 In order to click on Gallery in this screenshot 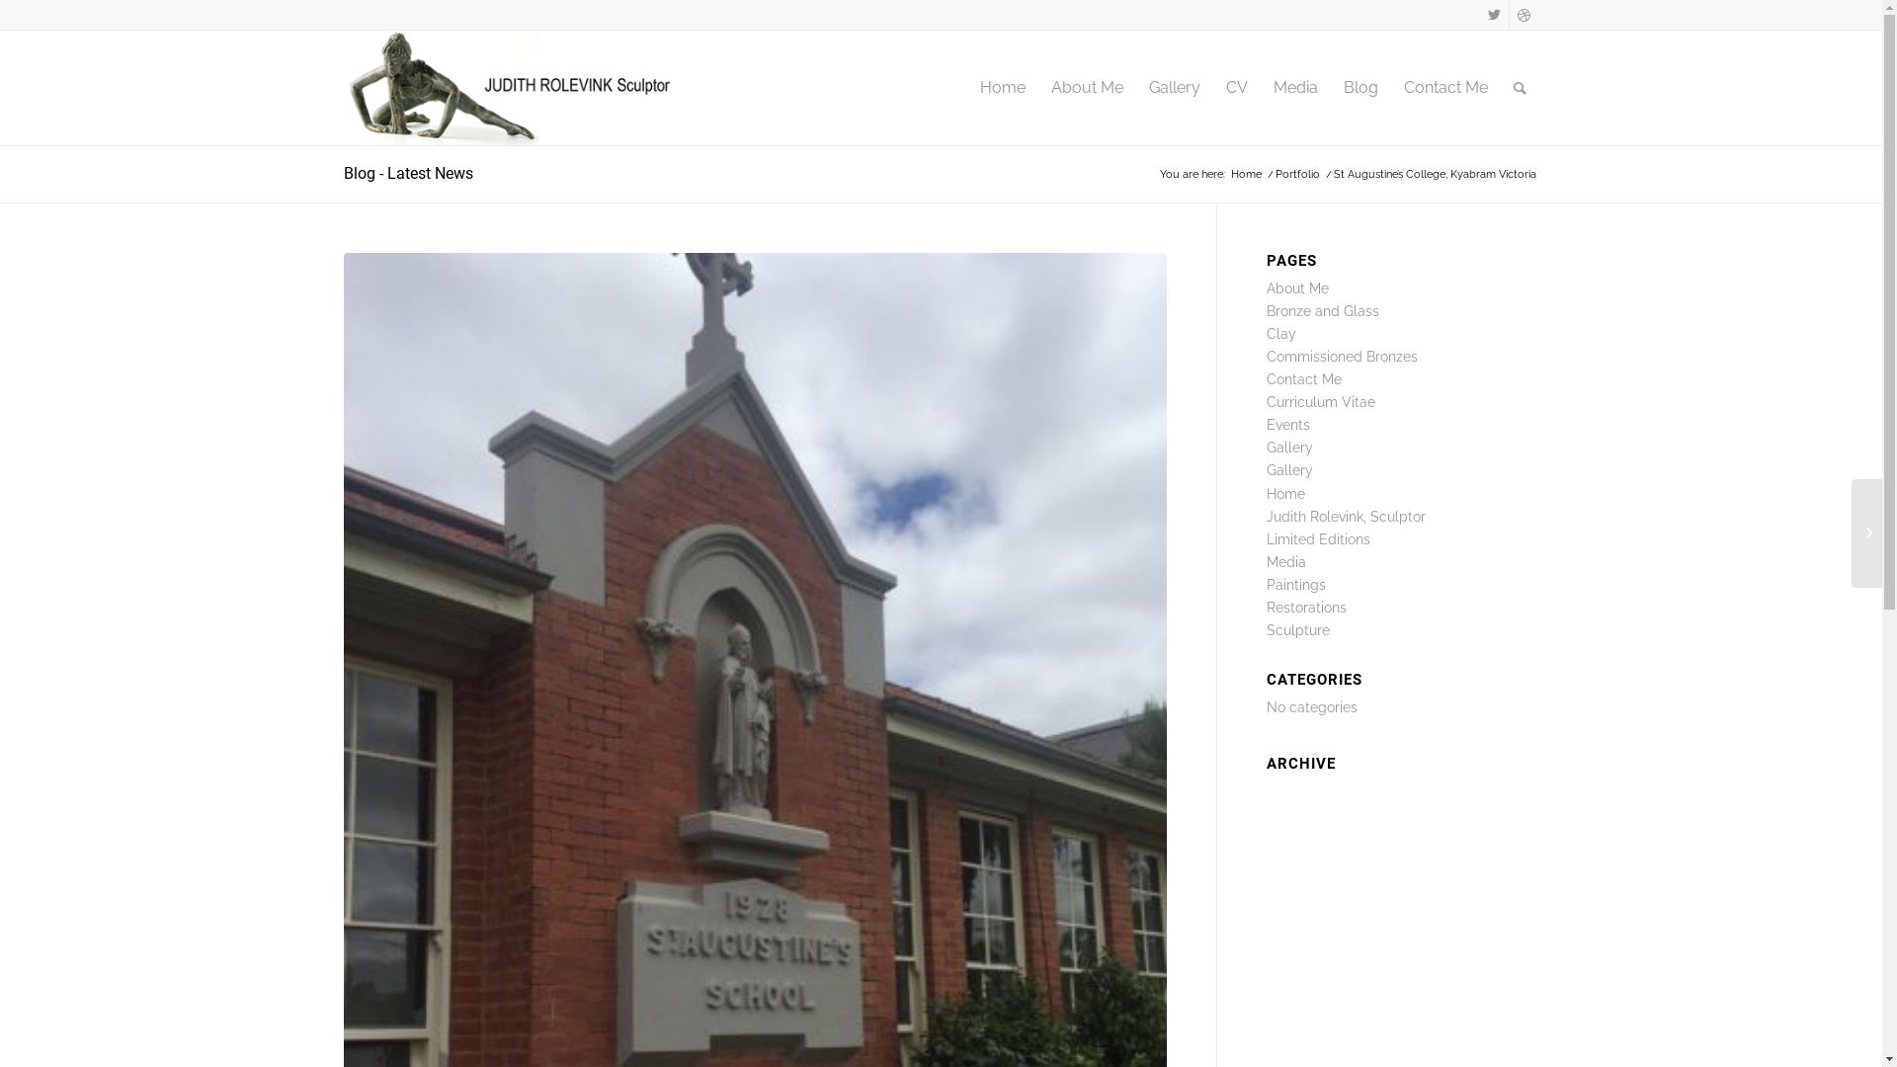, I will do `click(1290, 470)`.